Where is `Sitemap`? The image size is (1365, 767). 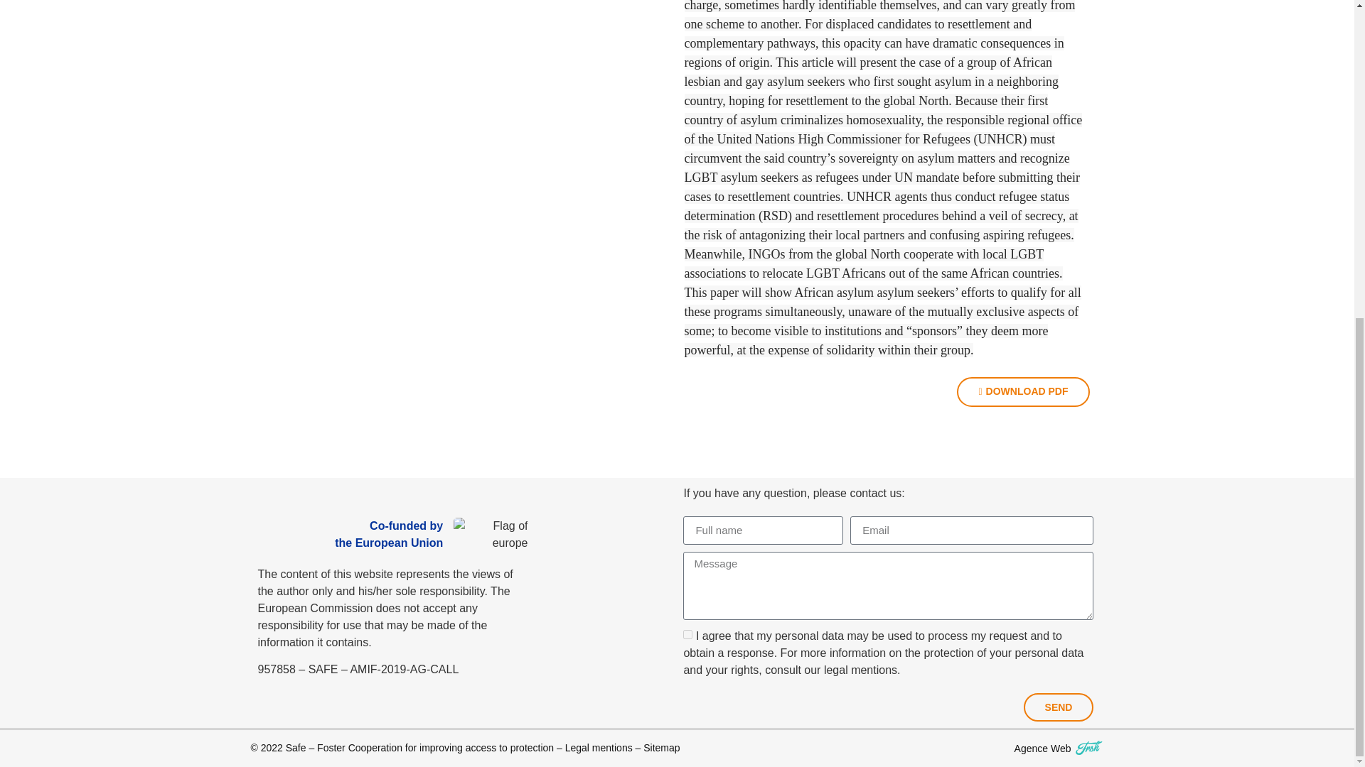 Sitemap is located at coordinates (661, 747).